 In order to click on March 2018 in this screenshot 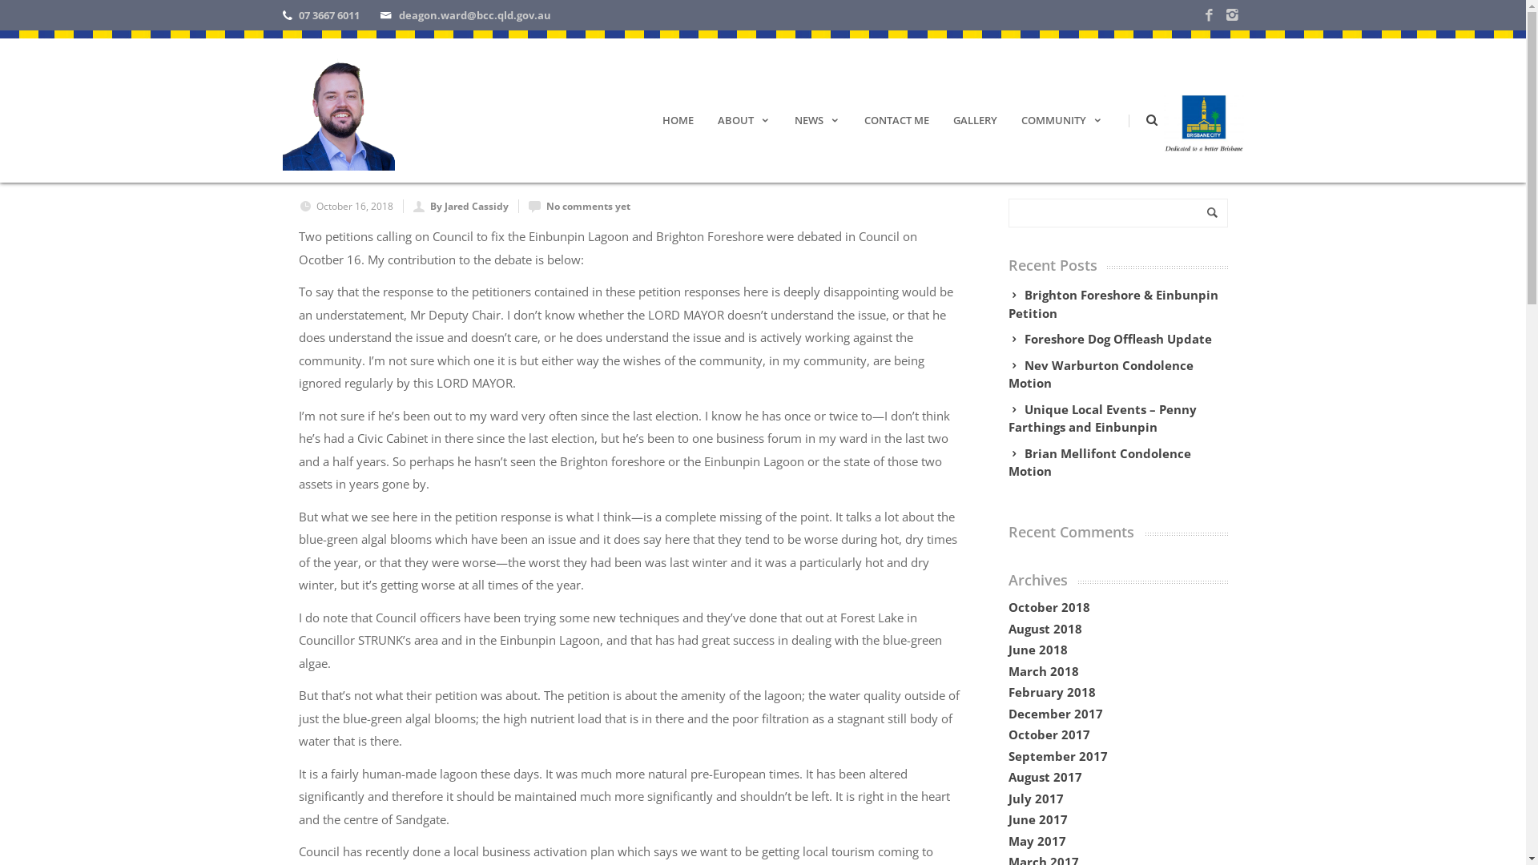, I will do `click(1043, 671)`.